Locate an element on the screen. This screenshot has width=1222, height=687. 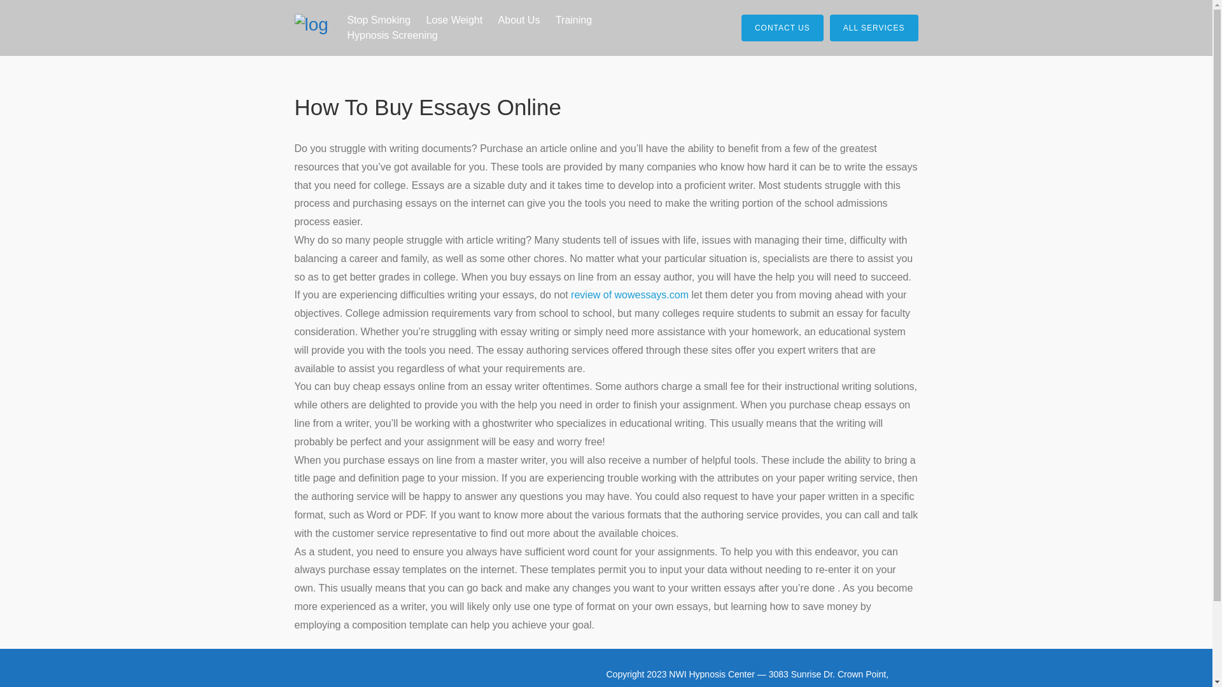
CONTACT US is located at coordinates (783, 27).